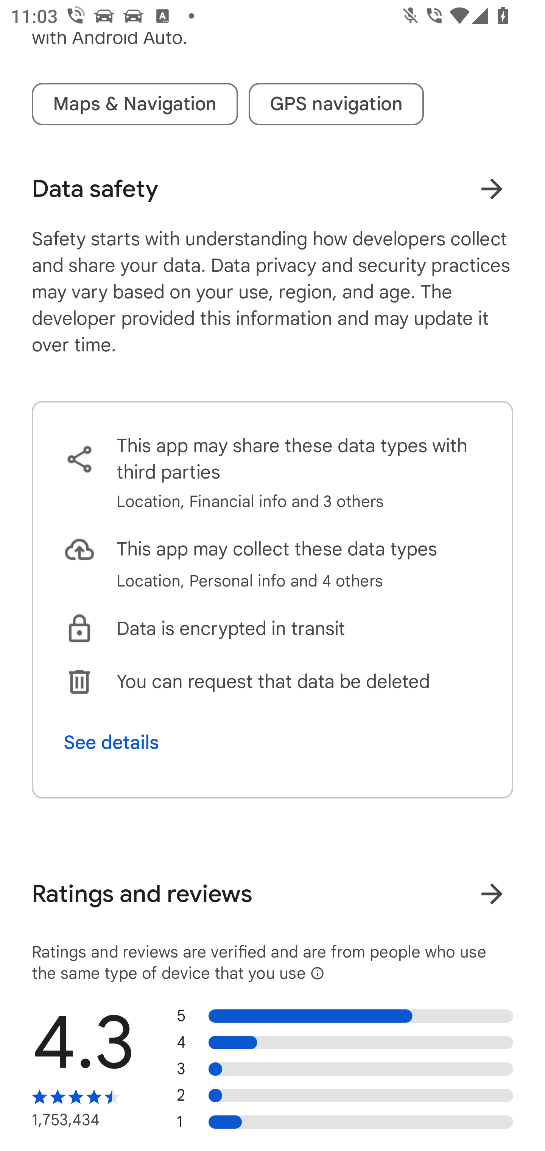 Image resolution: width=545 pixels, height=1151 pixels. What do you see at coordinates (492, 894) in the screenshot?
I see `View all ratings and reviews` at bounding box center [492, 894].